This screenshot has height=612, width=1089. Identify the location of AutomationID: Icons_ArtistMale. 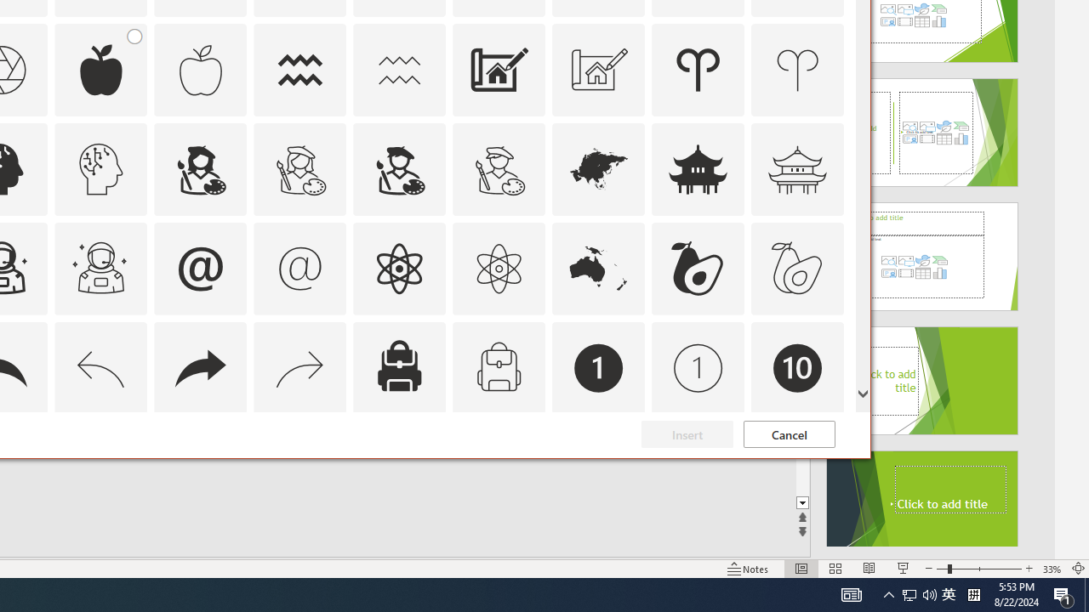
(399, 168).